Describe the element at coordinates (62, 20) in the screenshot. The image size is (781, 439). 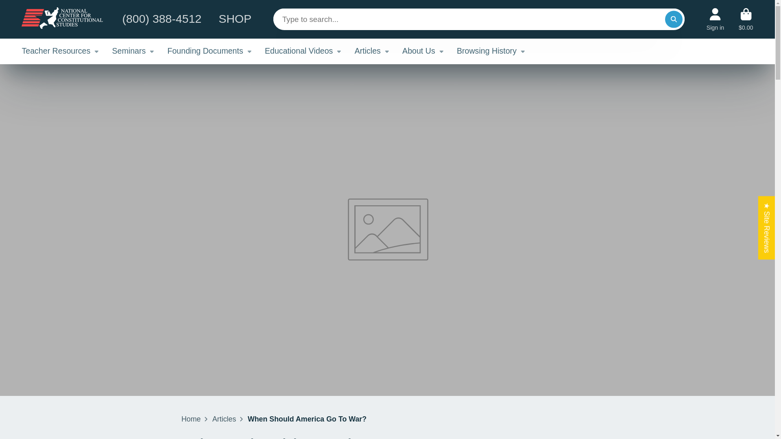
I see `Logo` at that location.